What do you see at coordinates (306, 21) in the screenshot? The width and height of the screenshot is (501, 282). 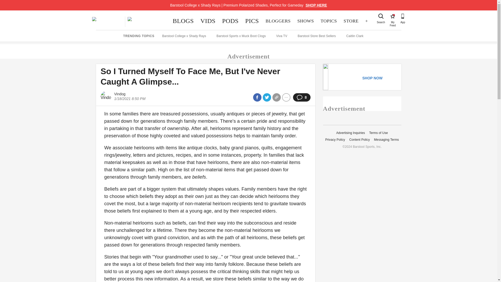 I see `SHOWS` at bounding box center [306, 21].